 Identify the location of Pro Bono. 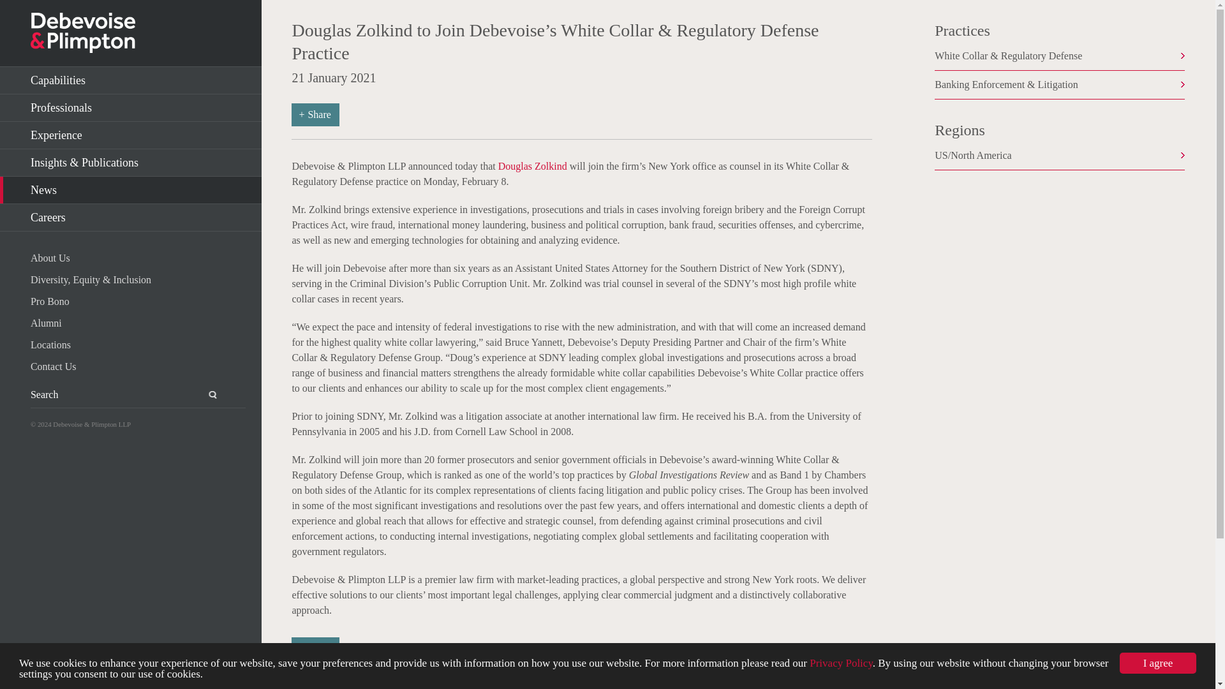
(138, 301).